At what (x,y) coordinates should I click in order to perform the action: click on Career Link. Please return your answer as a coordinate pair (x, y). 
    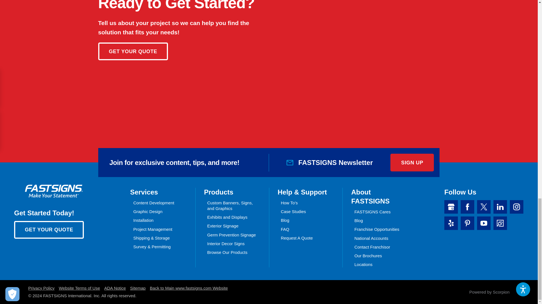
    Looking at the image, I should click on (500, 223).